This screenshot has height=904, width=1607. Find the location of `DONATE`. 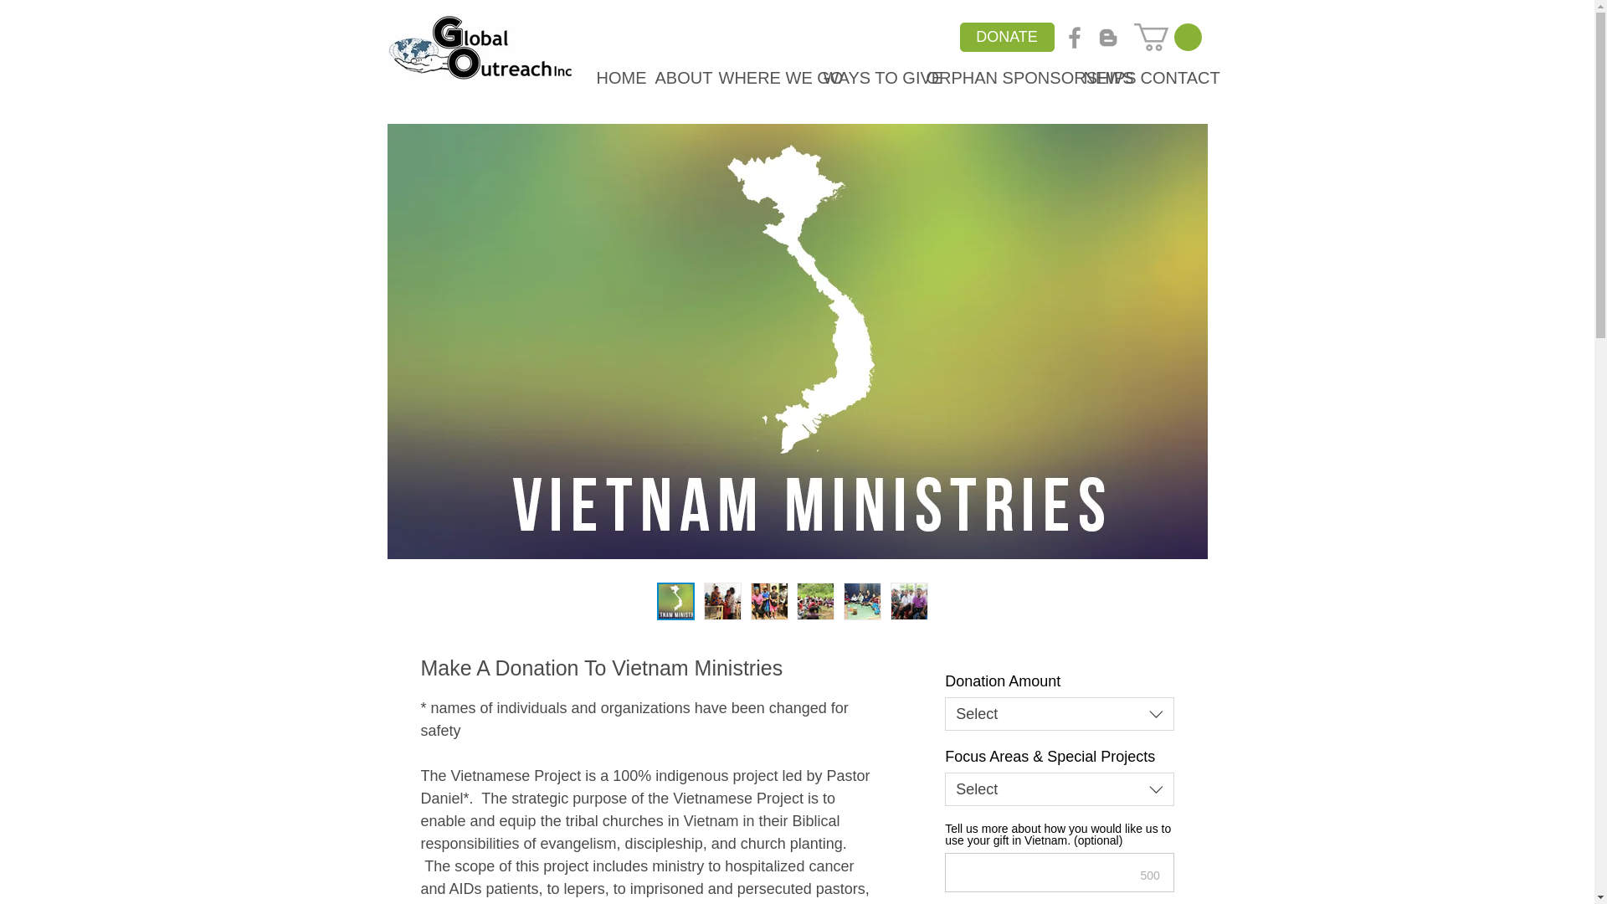

DONATE is located at coordinates (1006, 37).